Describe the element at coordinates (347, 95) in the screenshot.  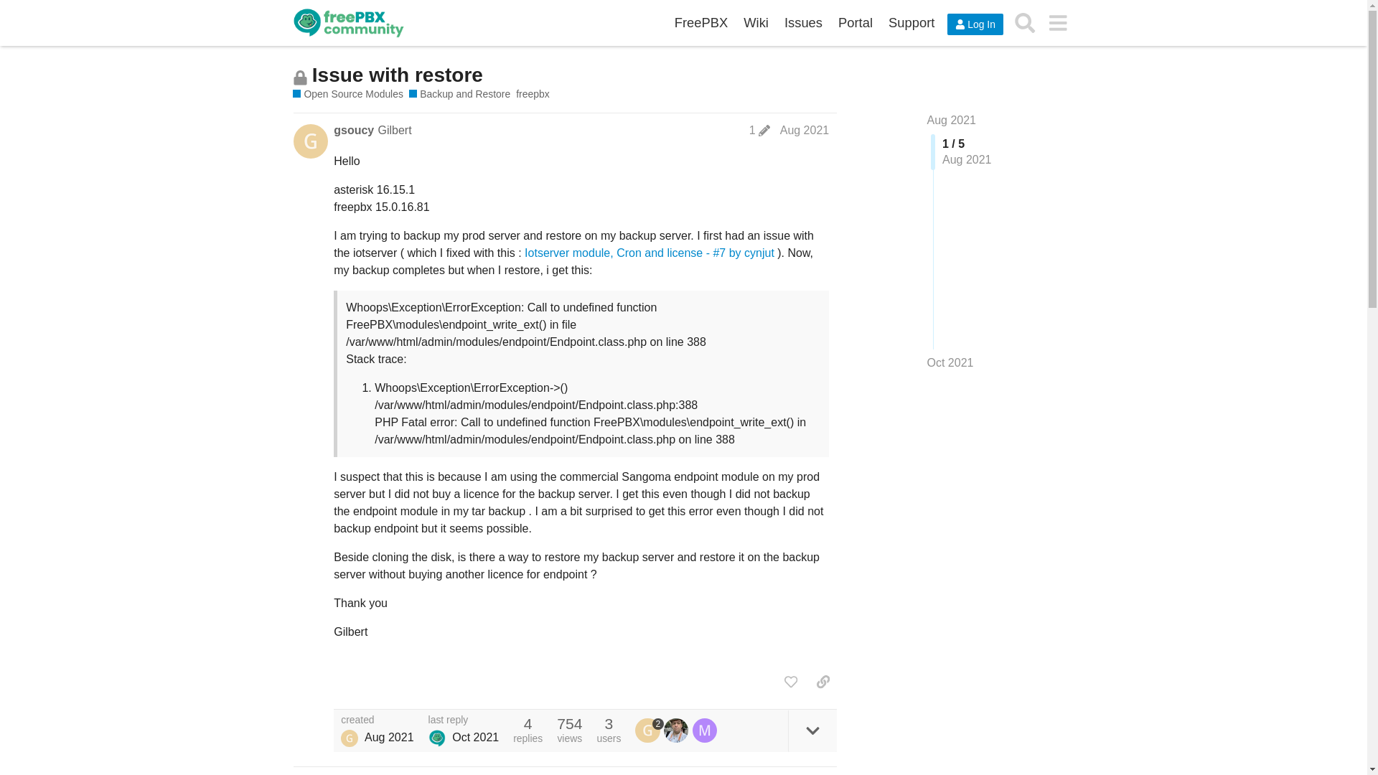
I see `Open Source Modules` at that location.